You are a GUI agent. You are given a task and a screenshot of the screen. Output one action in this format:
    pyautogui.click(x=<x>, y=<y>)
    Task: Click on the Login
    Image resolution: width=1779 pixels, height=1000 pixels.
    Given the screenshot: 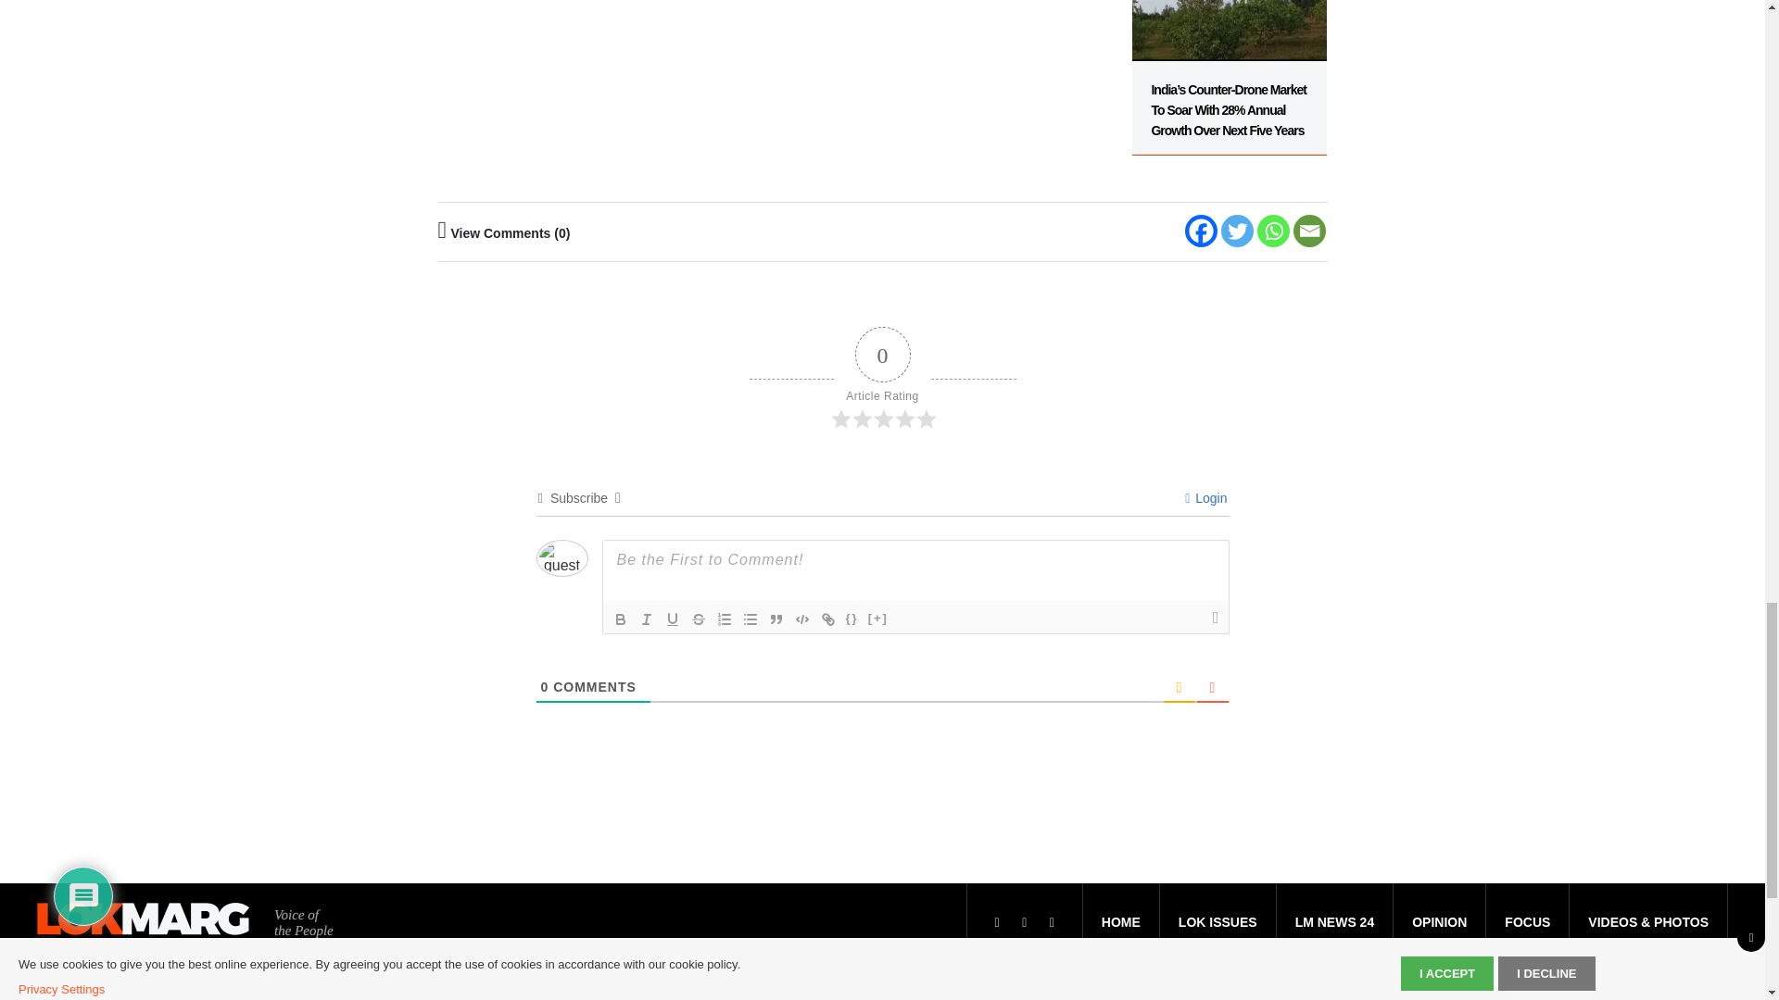 What is the action you would take?
    pyautogui.click(x=1205, y=498)
    